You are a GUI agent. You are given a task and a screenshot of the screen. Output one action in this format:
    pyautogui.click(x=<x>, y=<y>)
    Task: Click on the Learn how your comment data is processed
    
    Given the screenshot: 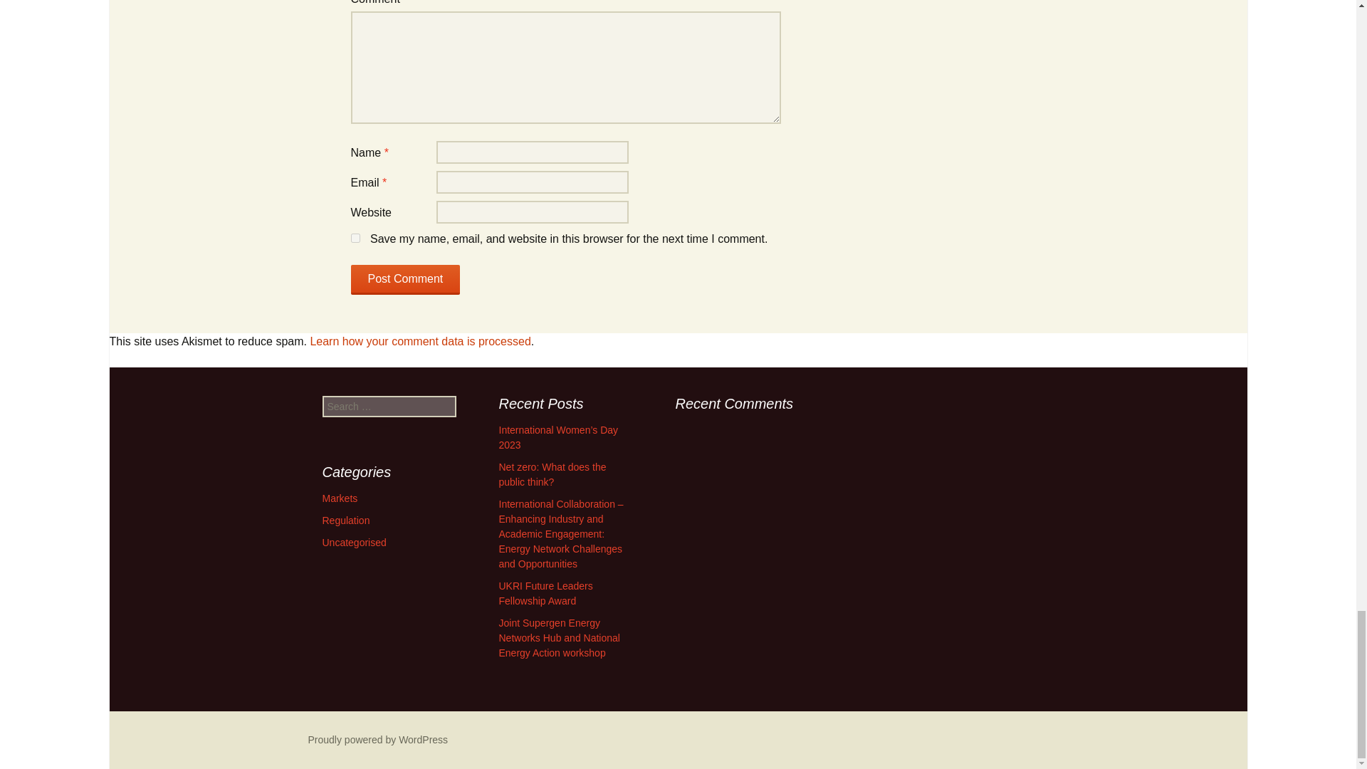 What is the action you would take?
    pyautogui.click(x=420, y=341)
    